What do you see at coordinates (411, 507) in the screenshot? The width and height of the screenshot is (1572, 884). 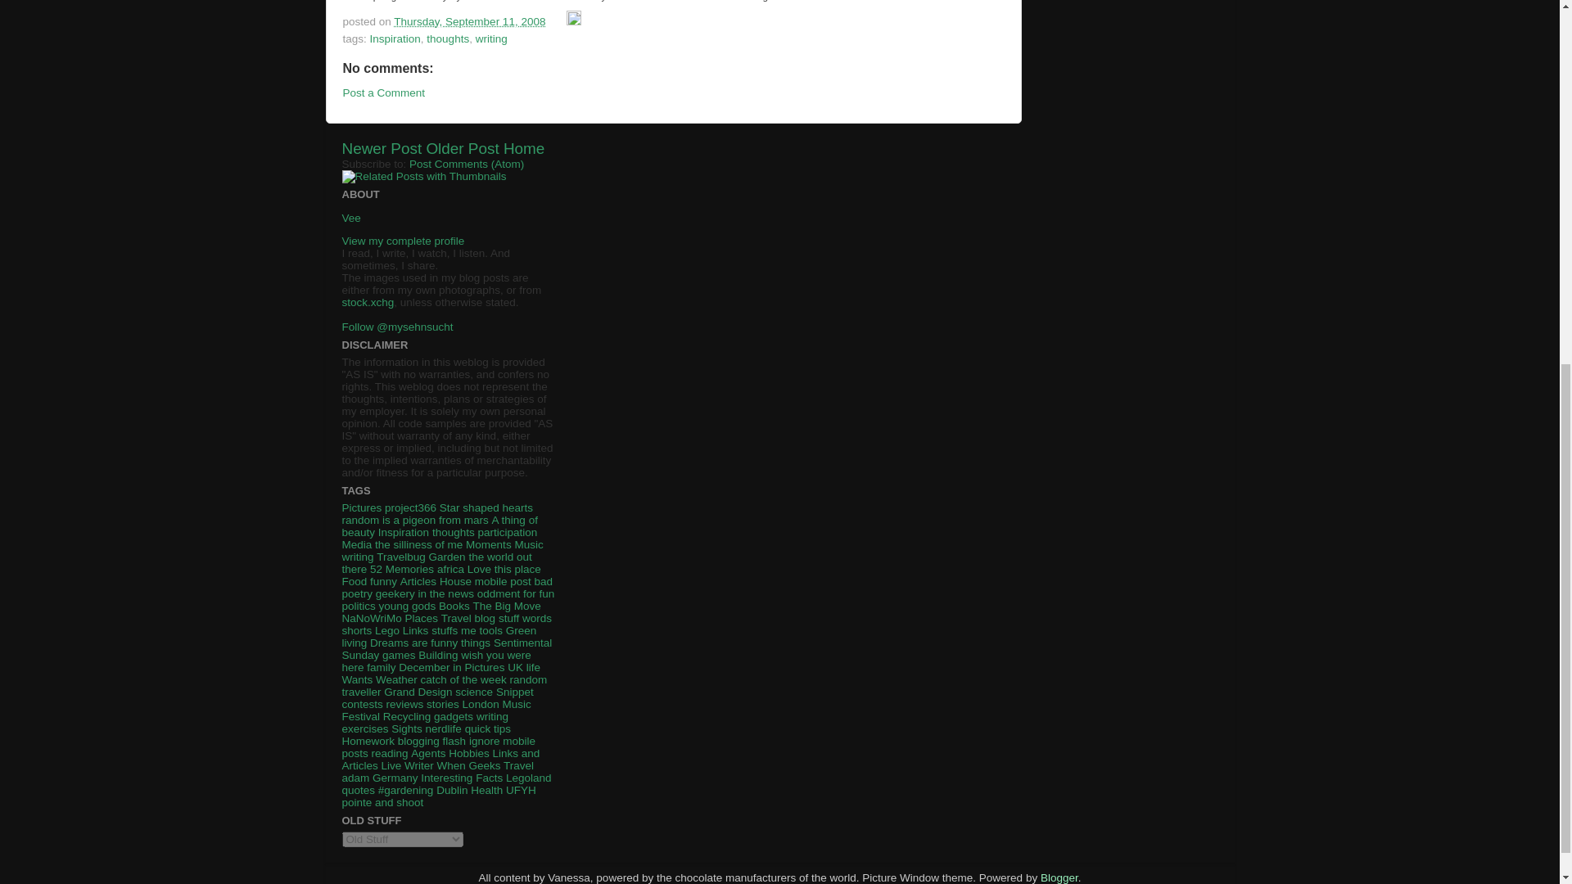 I see `project366` at bounding box center [411, 507].